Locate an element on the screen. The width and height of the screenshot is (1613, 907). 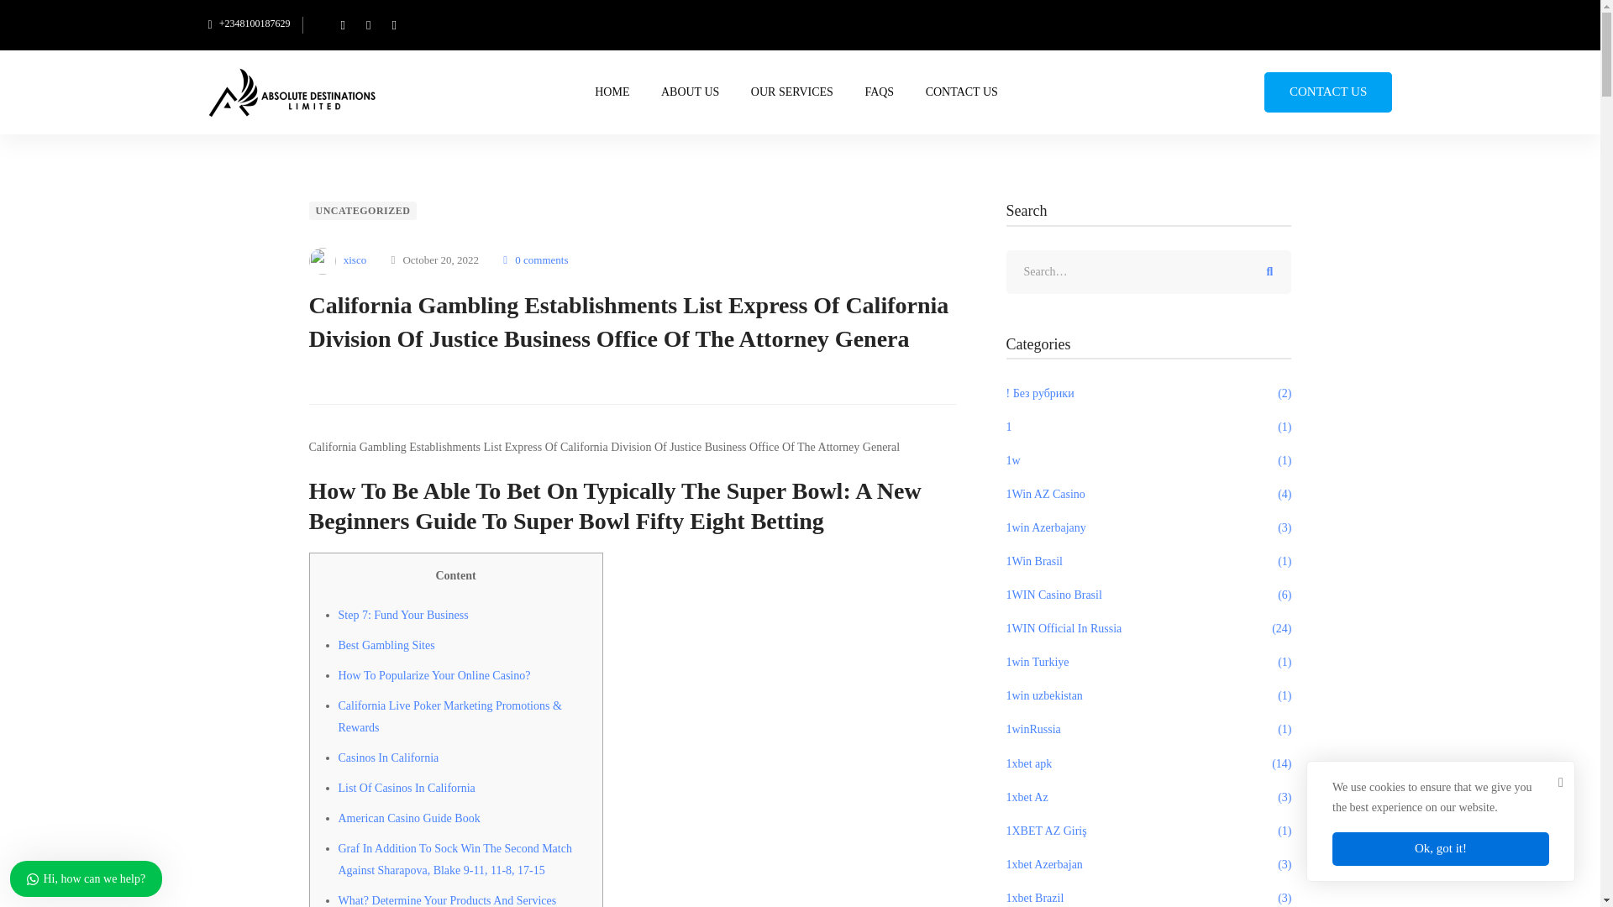
0 comments is located at coordinates (535, 260).